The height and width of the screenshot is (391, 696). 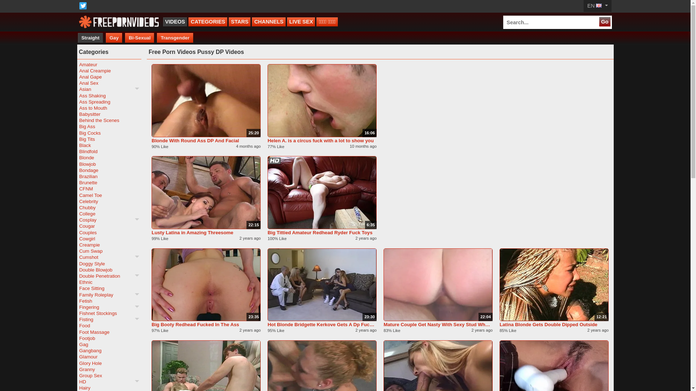 What do you see at coordinates (208, 22) in the screenshot?
I see `CATEGORIES` at bounding box center [208, 22].